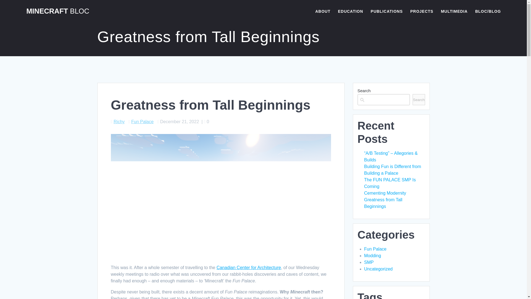  I want to click on EDUCATION, so click(350, 11).